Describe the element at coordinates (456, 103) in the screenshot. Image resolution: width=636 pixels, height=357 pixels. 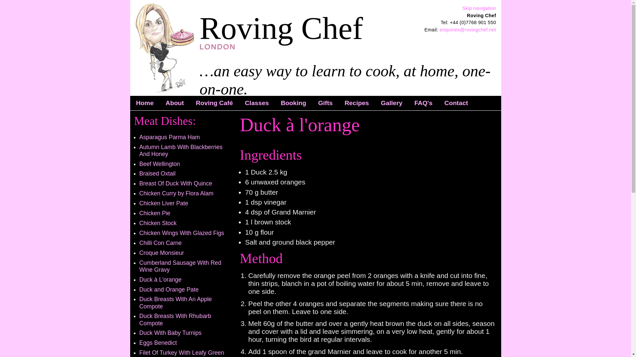
I see `Contact` at that location.